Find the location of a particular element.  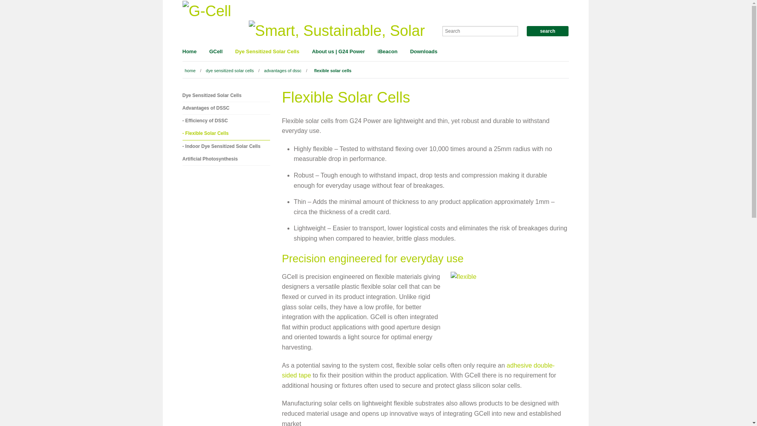

home is located at coordinates (190, 70).